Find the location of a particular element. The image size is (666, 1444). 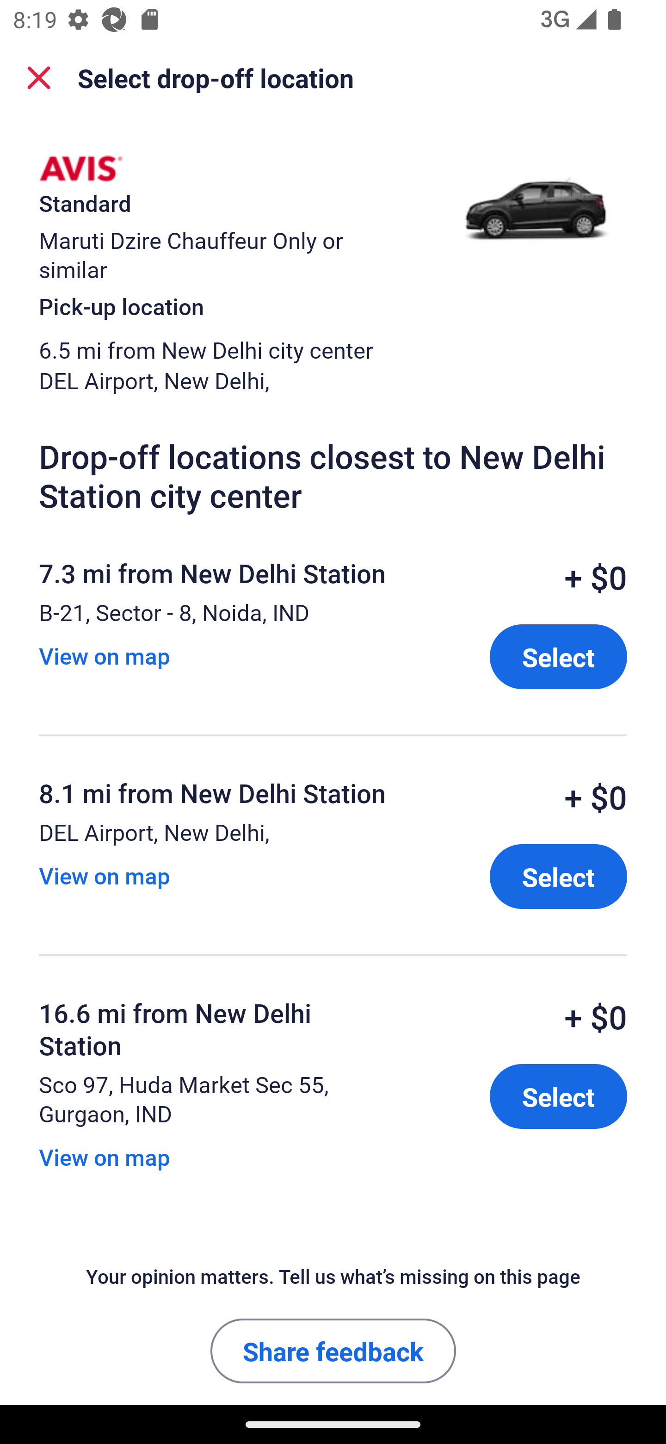

Back is located at coordinates (39, 78).